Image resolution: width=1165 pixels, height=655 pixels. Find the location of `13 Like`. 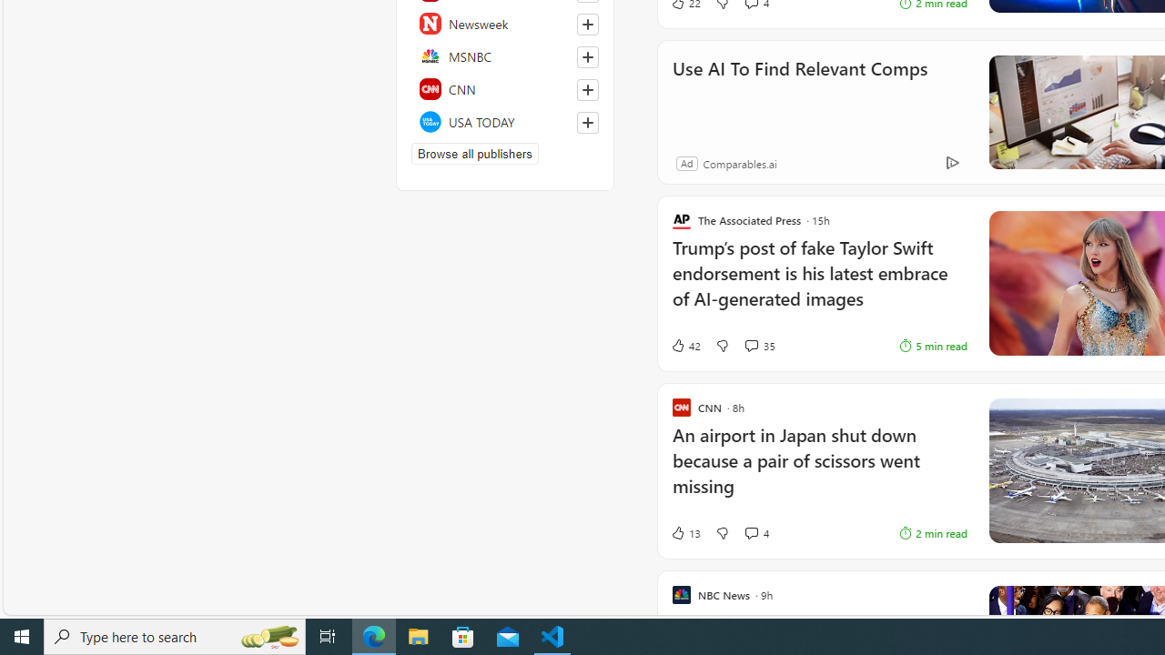

13 Like is located at coordinates (685, 533).